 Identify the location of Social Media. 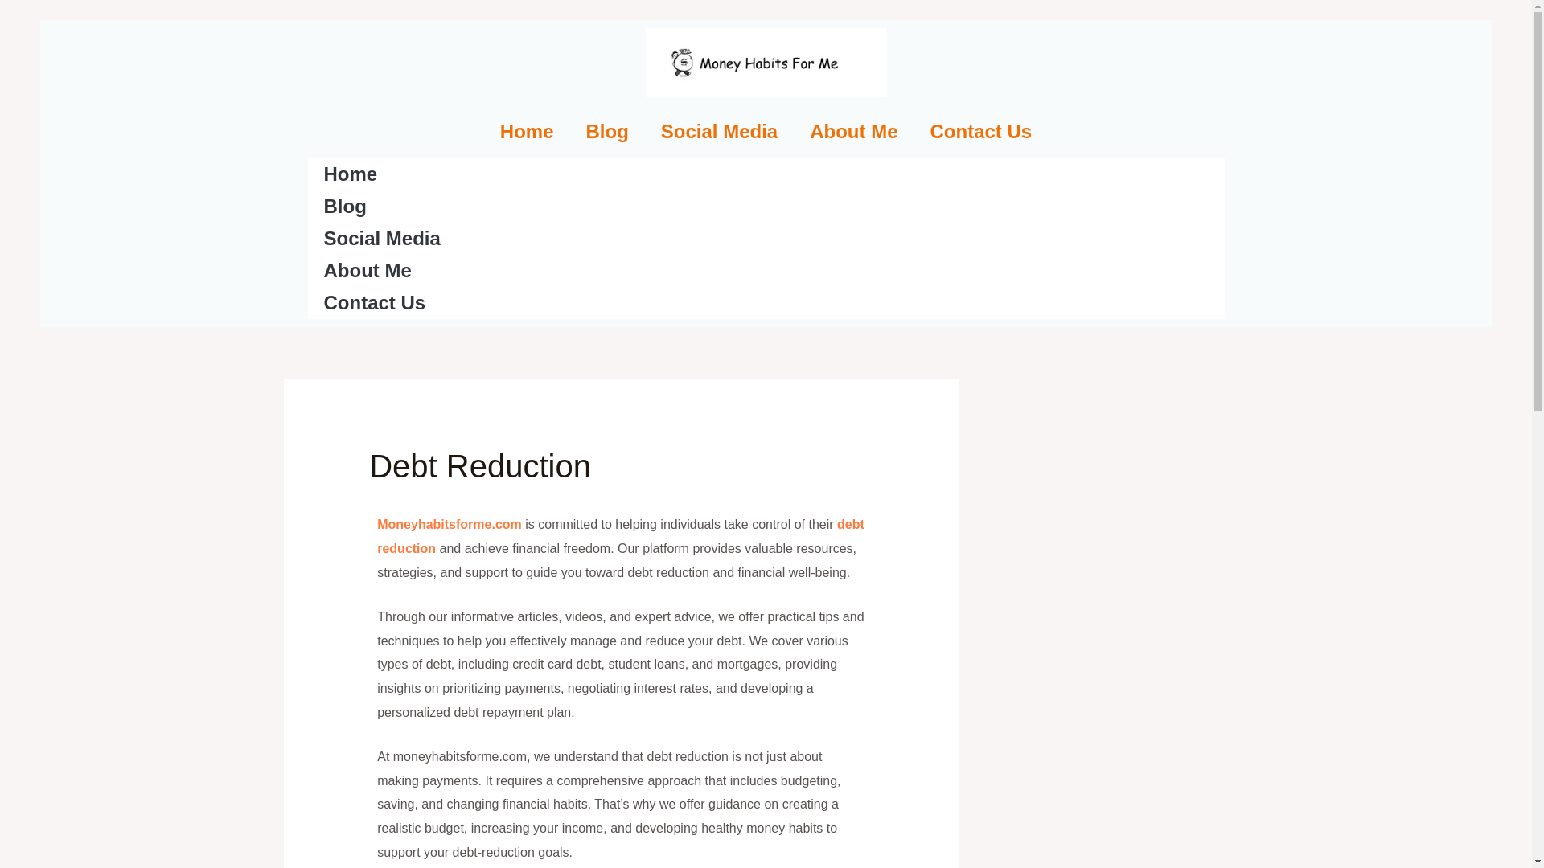
(766, 238).